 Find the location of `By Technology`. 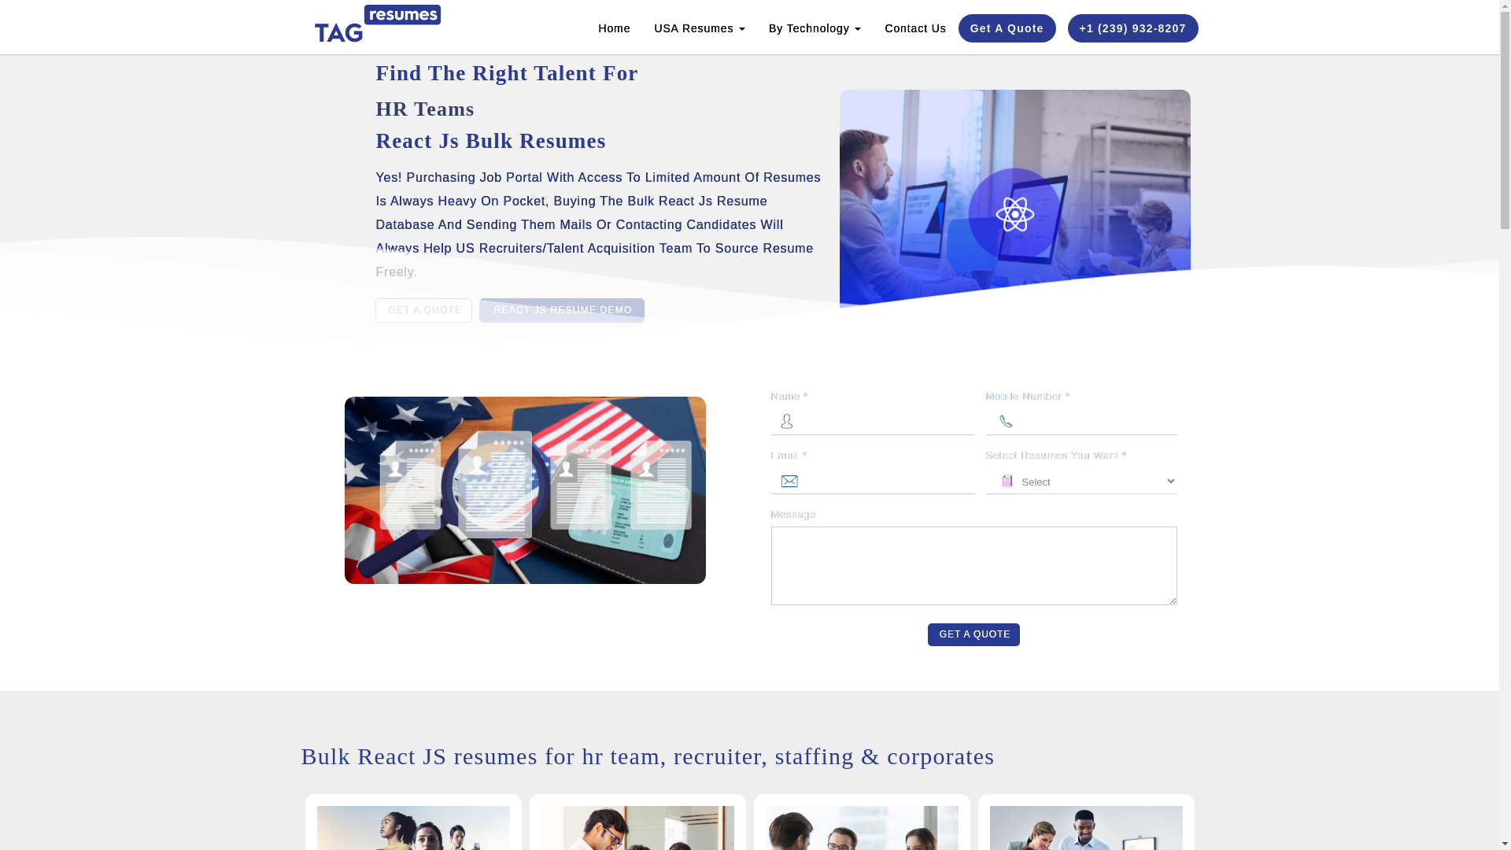

By Technology is located at coordinates (815, 28).